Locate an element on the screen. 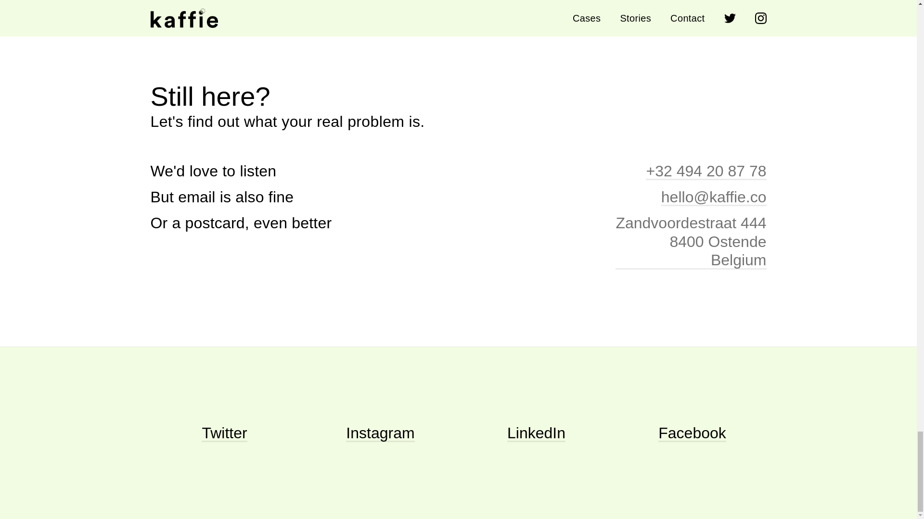 The height and width of the screenshot is (519, 924). LinkedIn is located at coordinates (536, 433).